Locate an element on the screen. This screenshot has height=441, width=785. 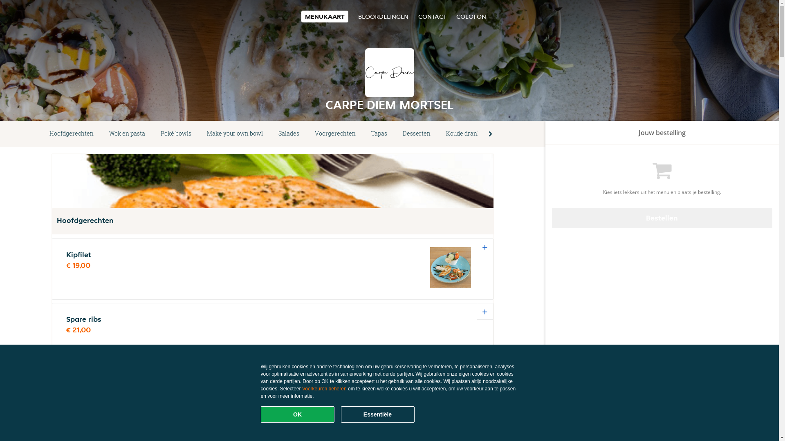
Hoofdgerechten is located at coordinates (72, 134).